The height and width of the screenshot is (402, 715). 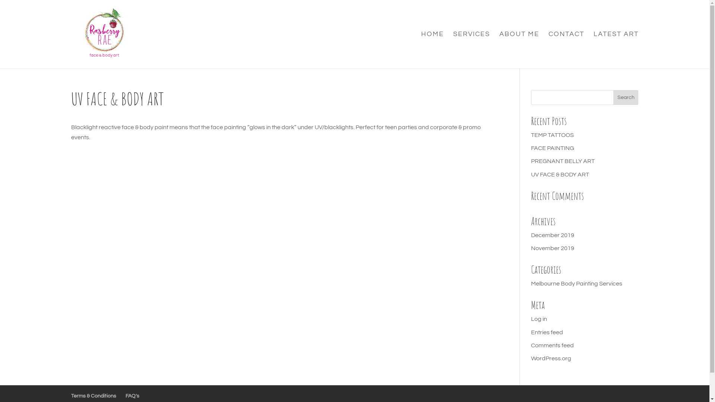 What do you see at coordinates (93, 396) in the screenshot?
I see `Terms & Conditions` at bounding box center [93, 396].